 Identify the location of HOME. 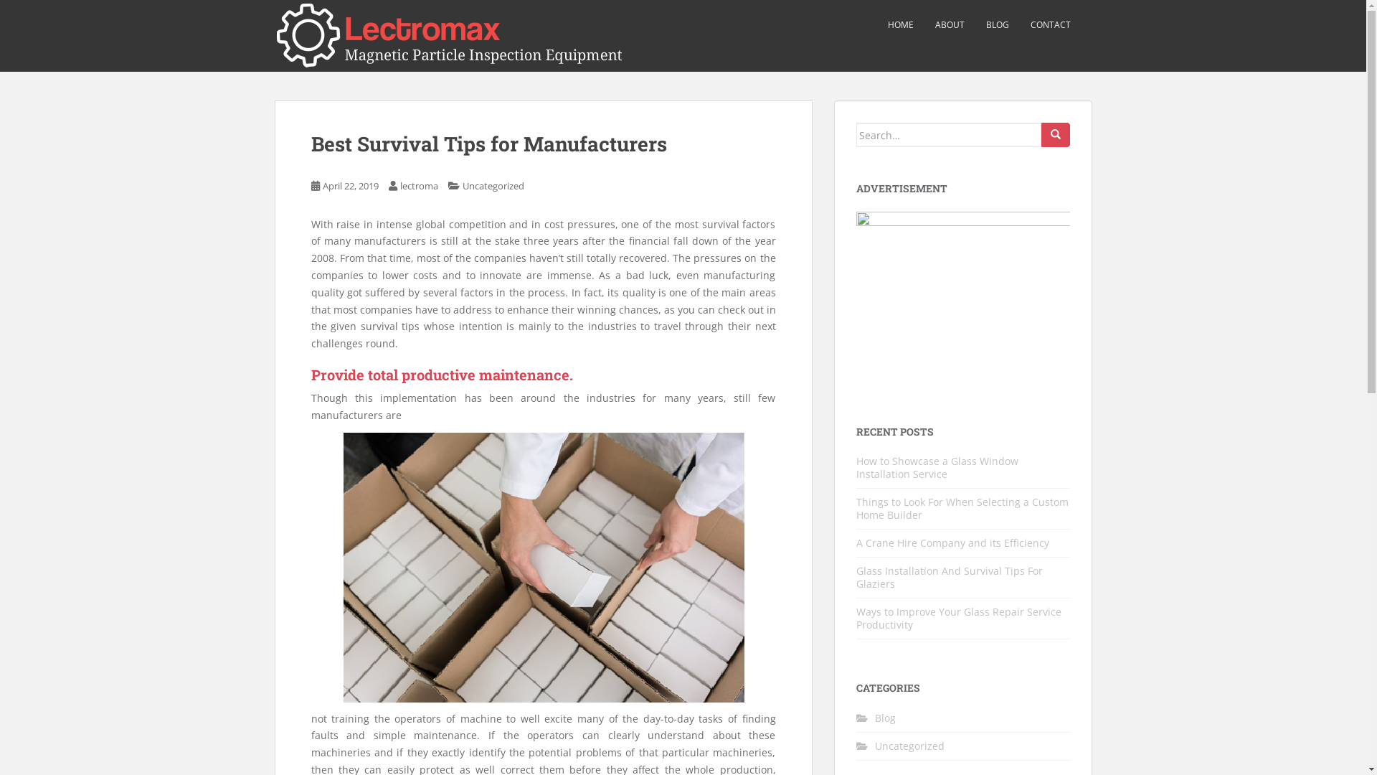
(901, 25).